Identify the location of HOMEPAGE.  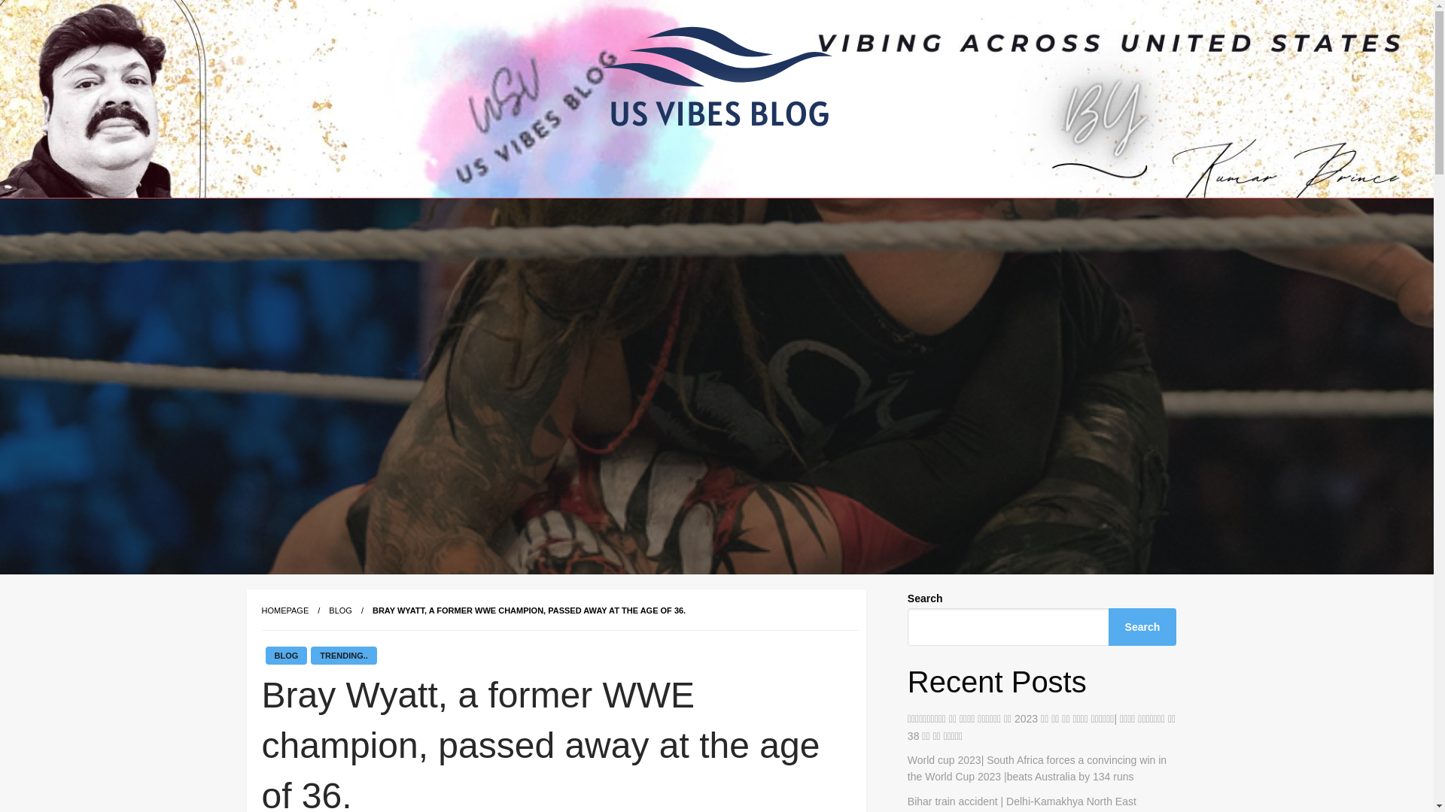
(284, 610).